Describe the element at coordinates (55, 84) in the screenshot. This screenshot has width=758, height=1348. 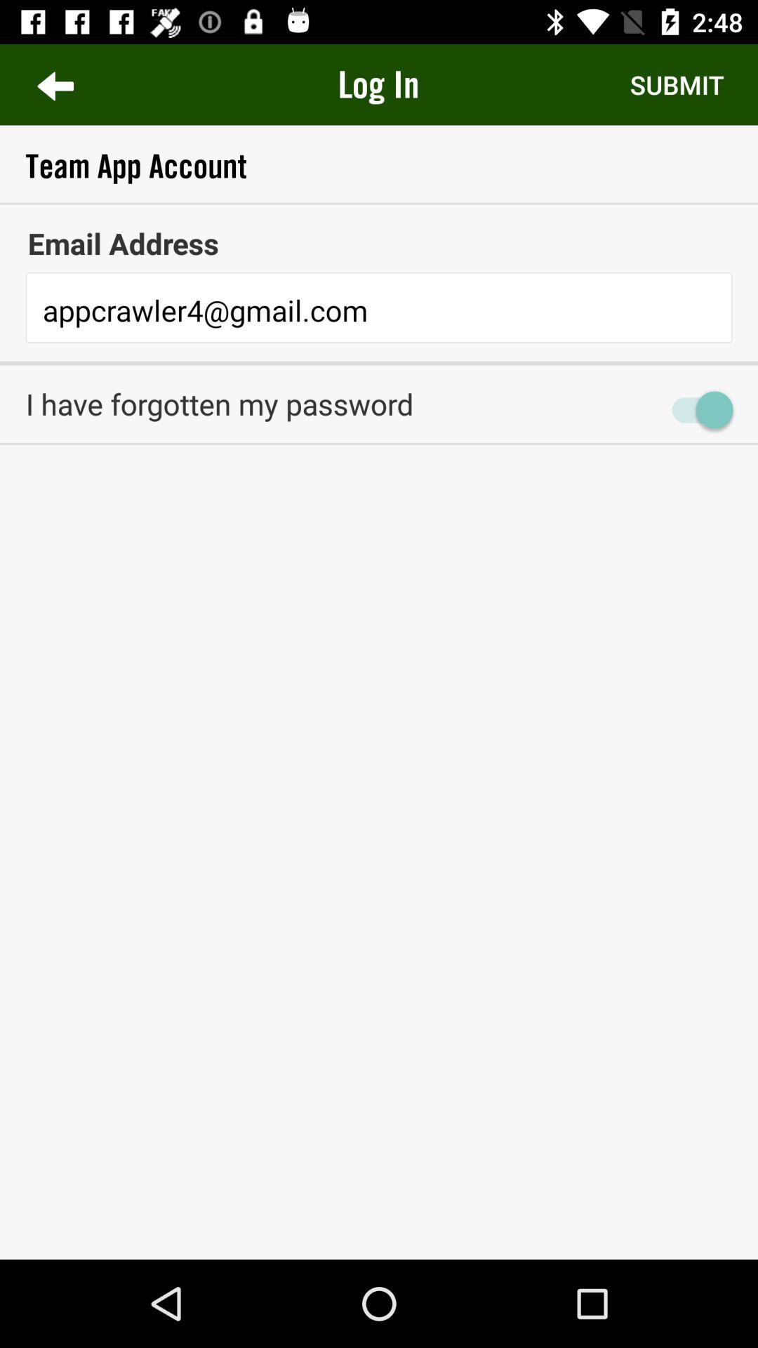
I see `choose the item at the top left corner` at that location.